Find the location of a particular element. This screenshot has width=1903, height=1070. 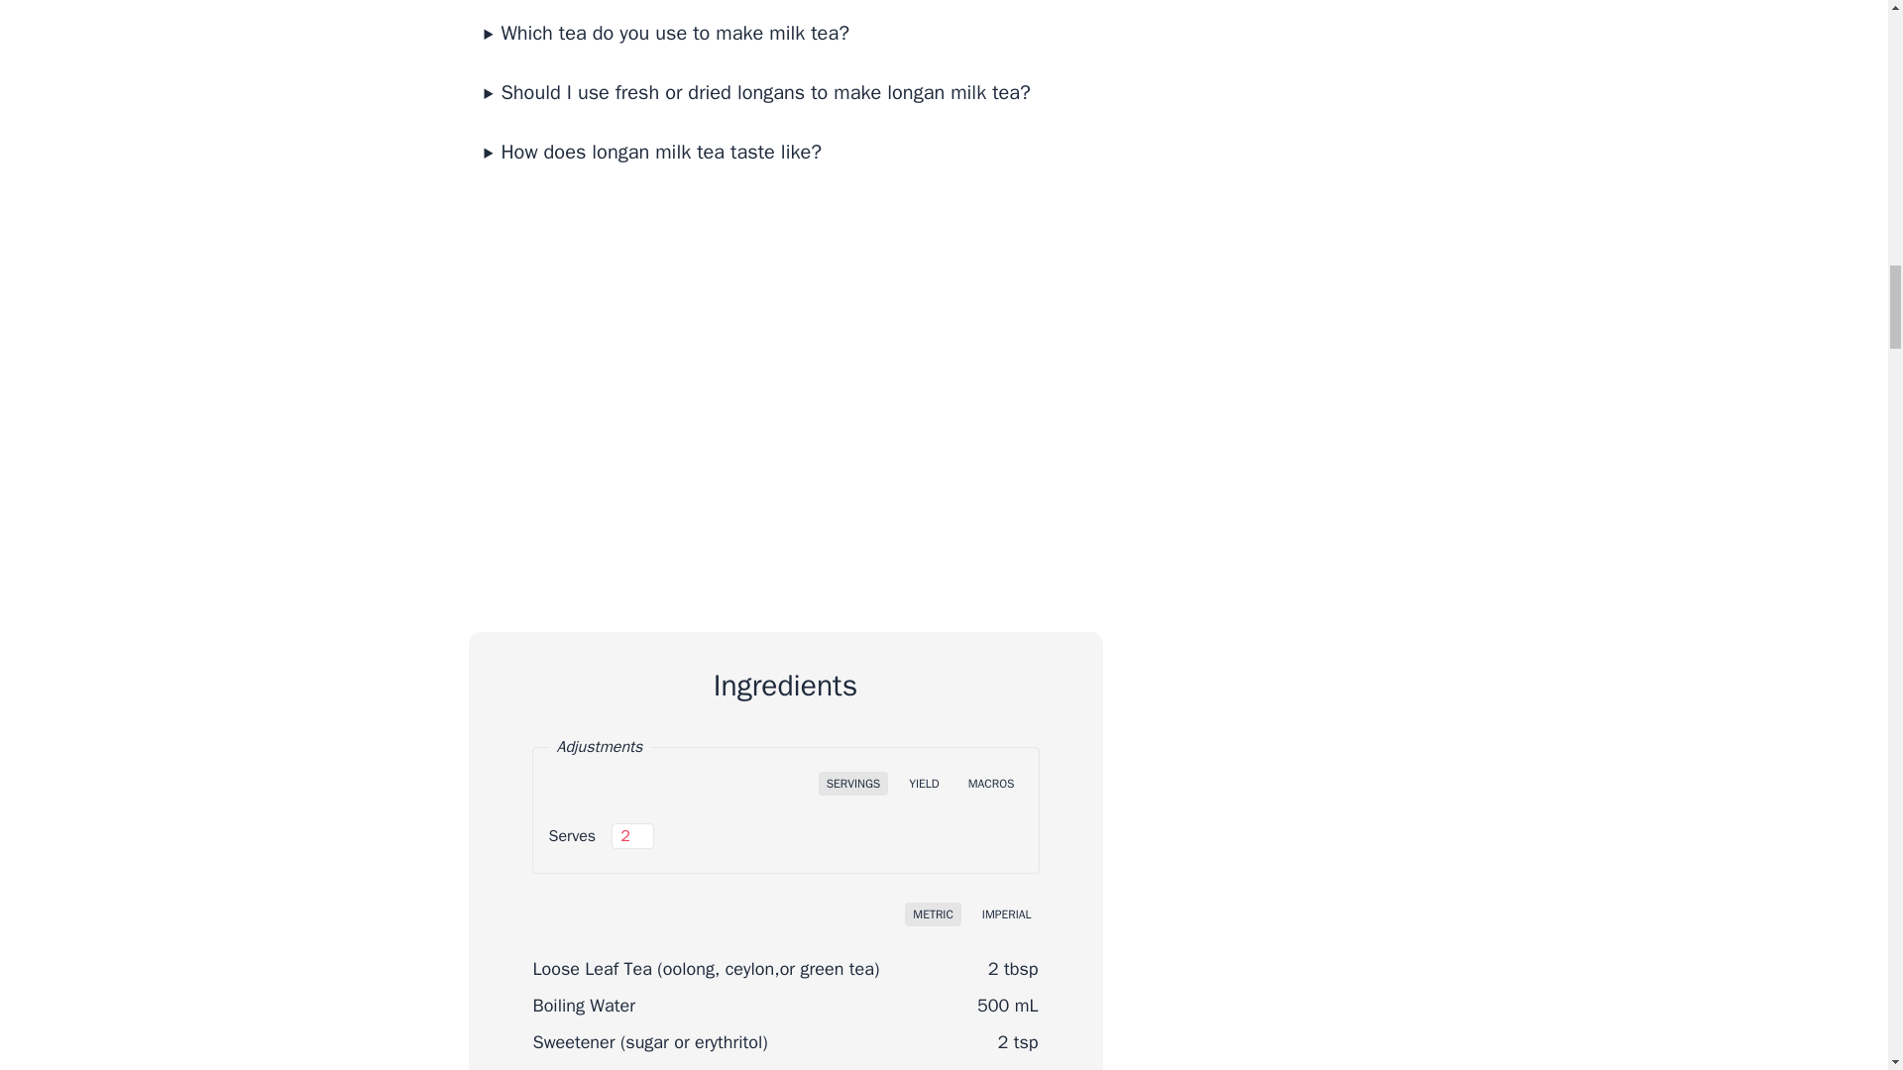

2 is located at coordinates (632, 836).